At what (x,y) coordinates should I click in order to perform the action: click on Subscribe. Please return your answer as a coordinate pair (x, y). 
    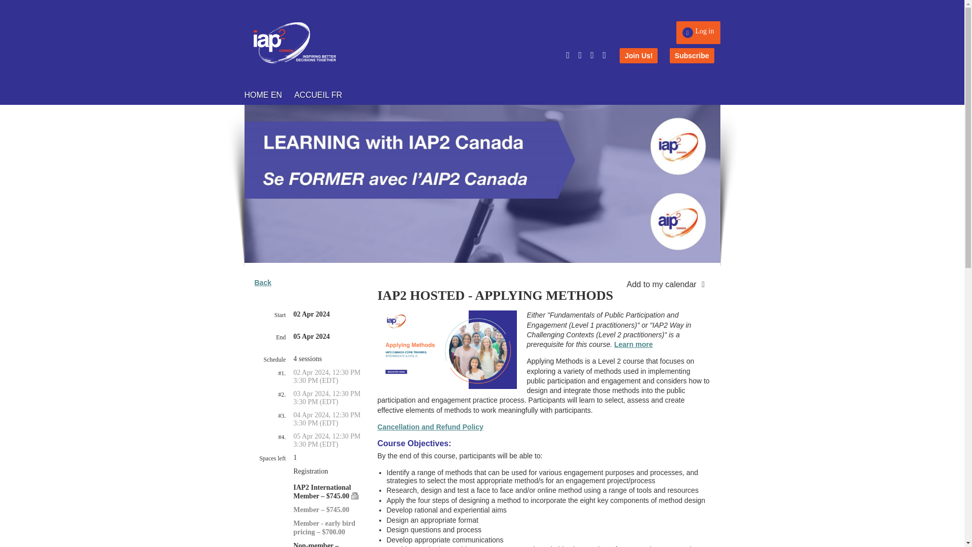
    Looking at the image, I should click on (692, 56).